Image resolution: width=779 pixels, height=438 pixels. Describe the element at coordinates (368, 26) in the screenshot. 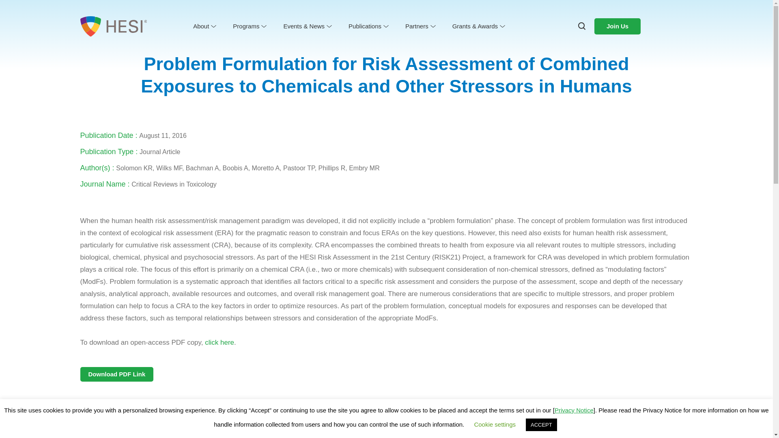

I see `Publications` at that location.